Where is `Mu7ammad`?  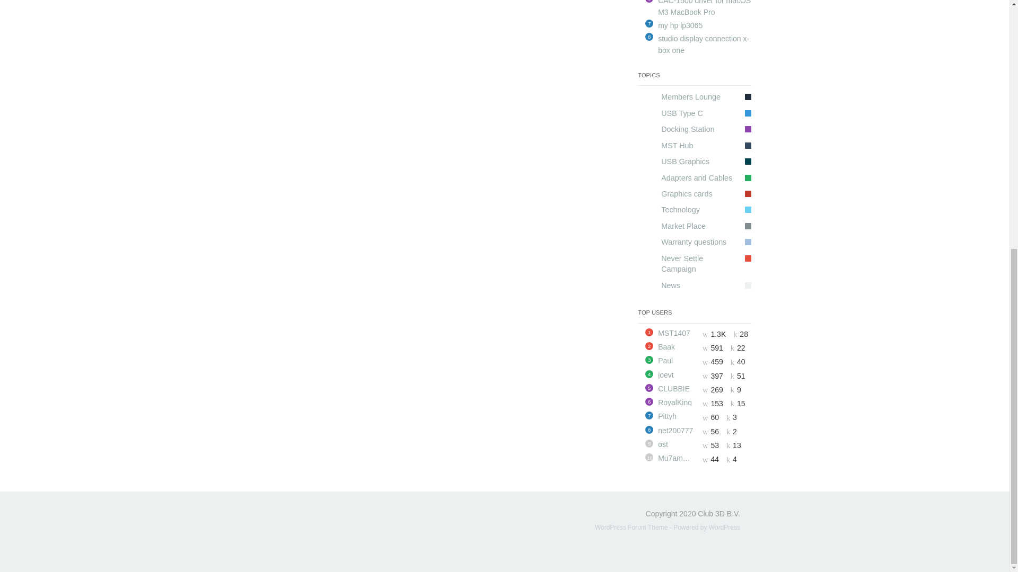
Mu7ammad is located at coordinates (677, 458).